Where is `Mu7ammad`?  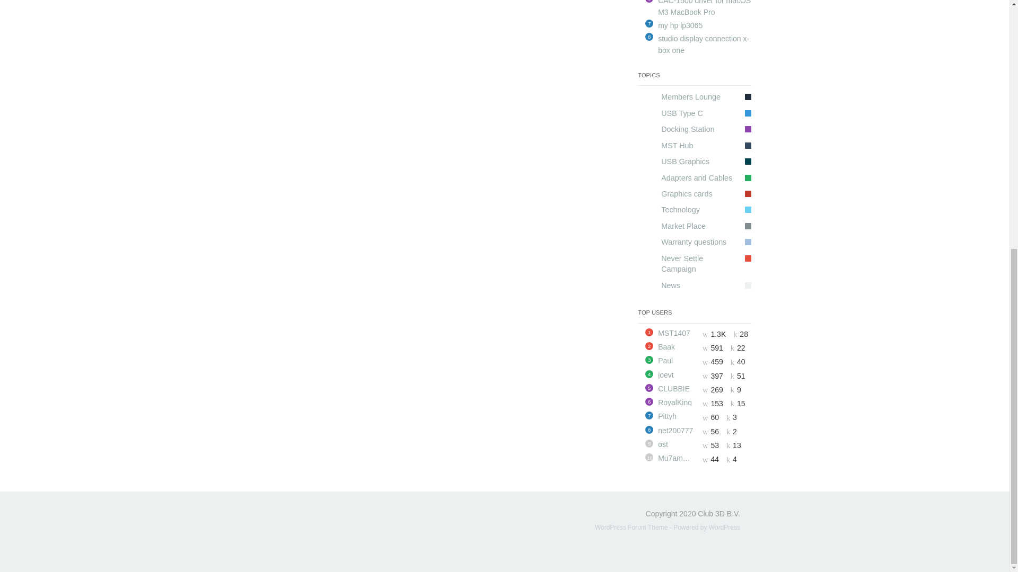
Mu7ammad is located at coordinates (677, 458).